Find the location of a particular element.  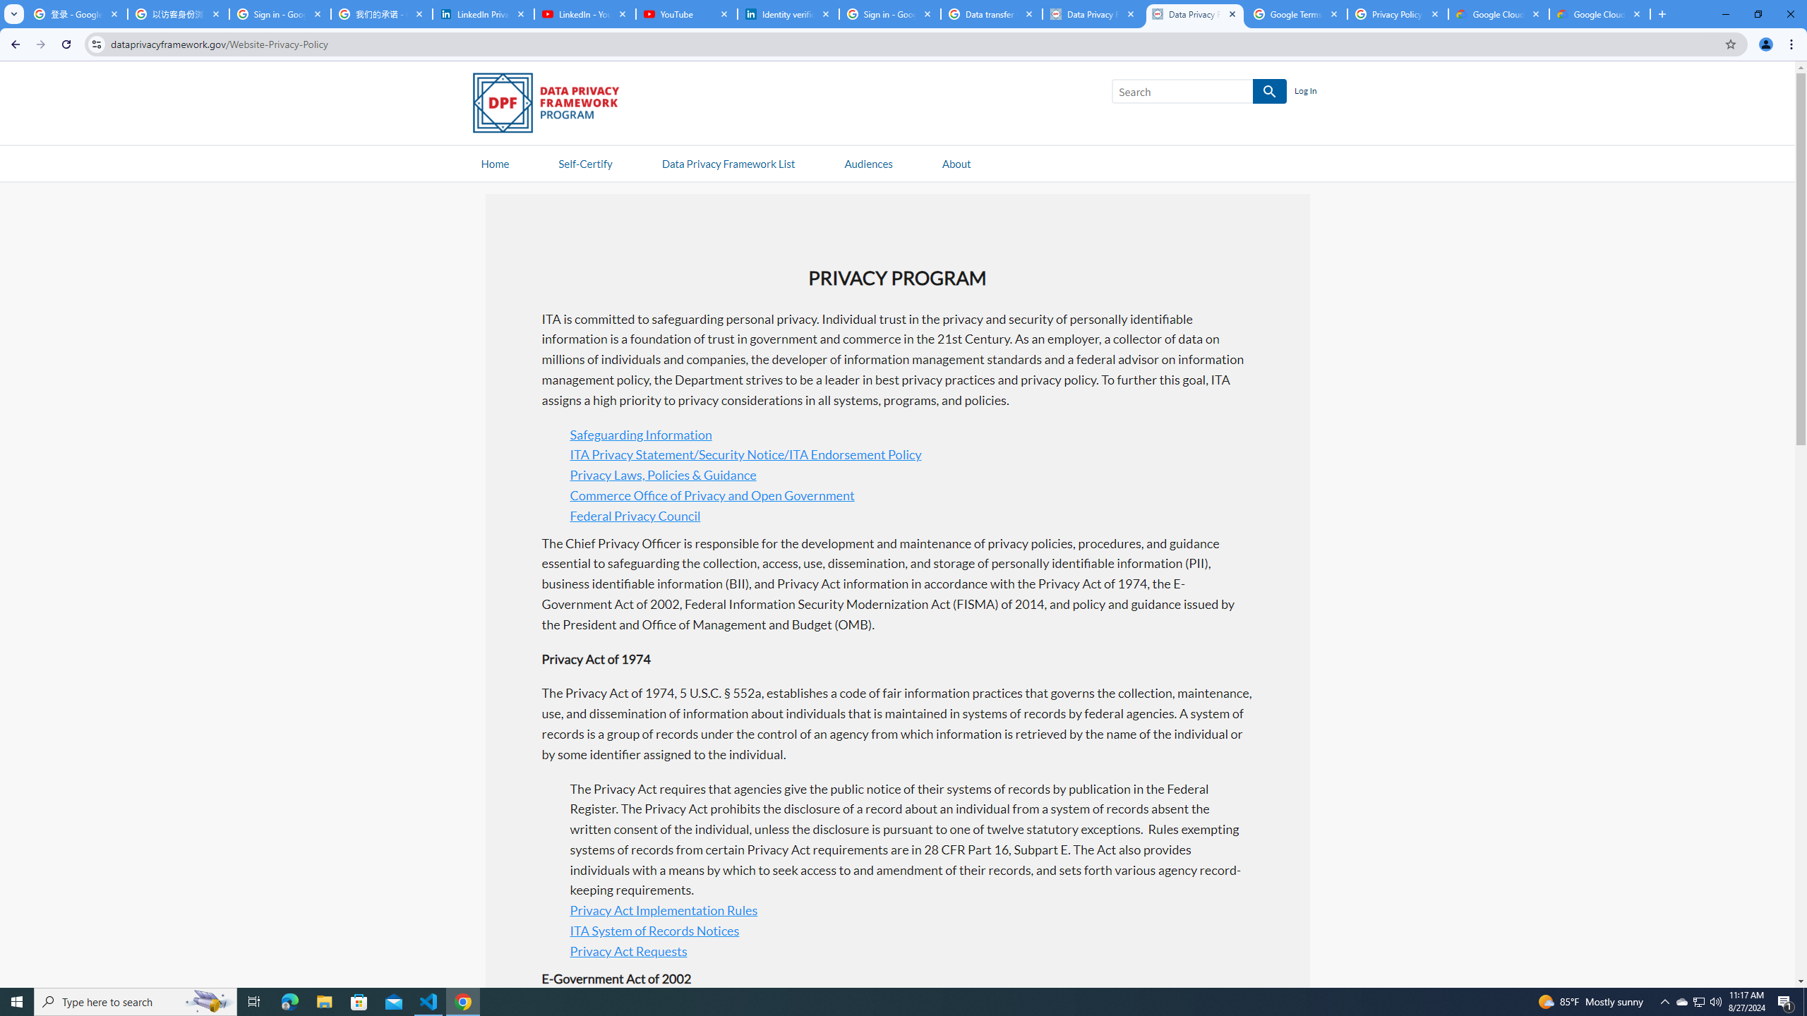

ITA Privacy Statement/Security Notice/ITA Endorsement Policy is located at coordinates (745, 454).